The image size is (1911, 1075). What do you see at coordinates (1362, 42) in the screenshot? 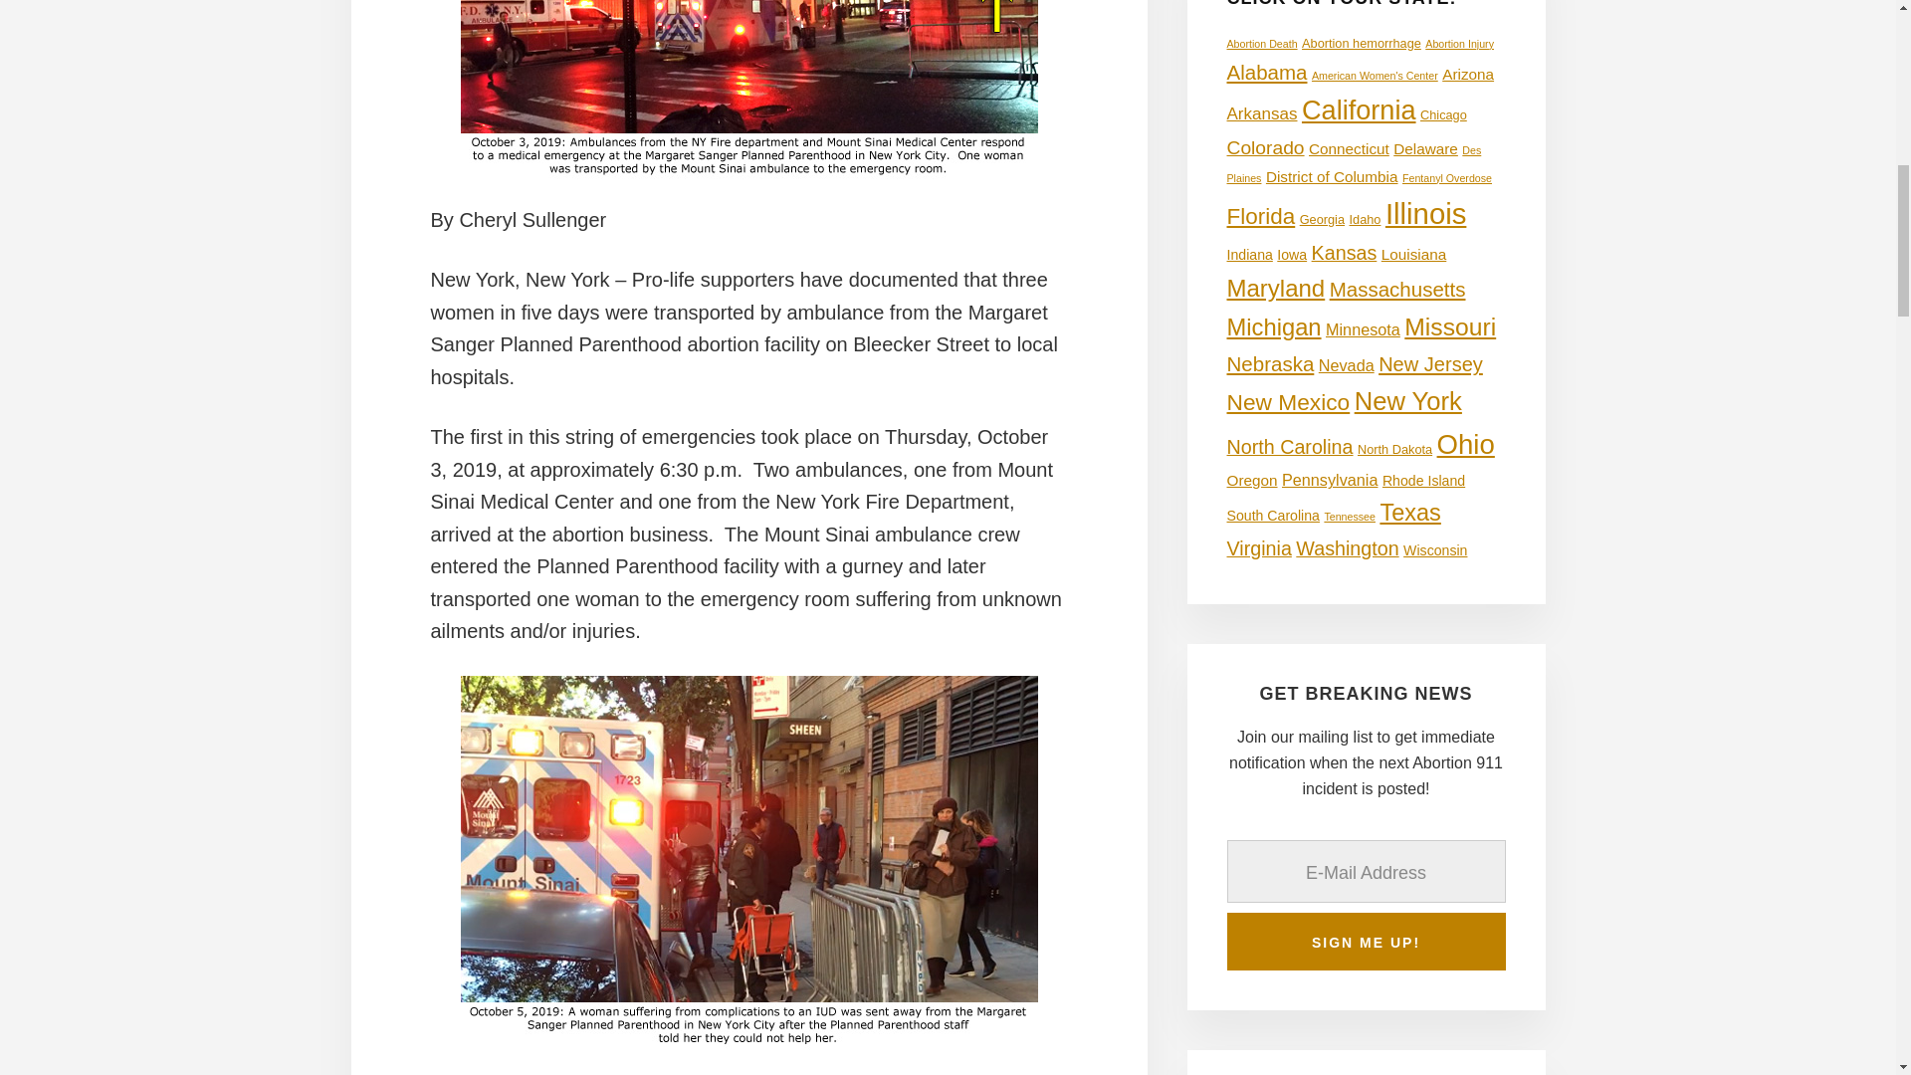
I see `Abortion hemorrhage` at bounding box center [1362, 42].